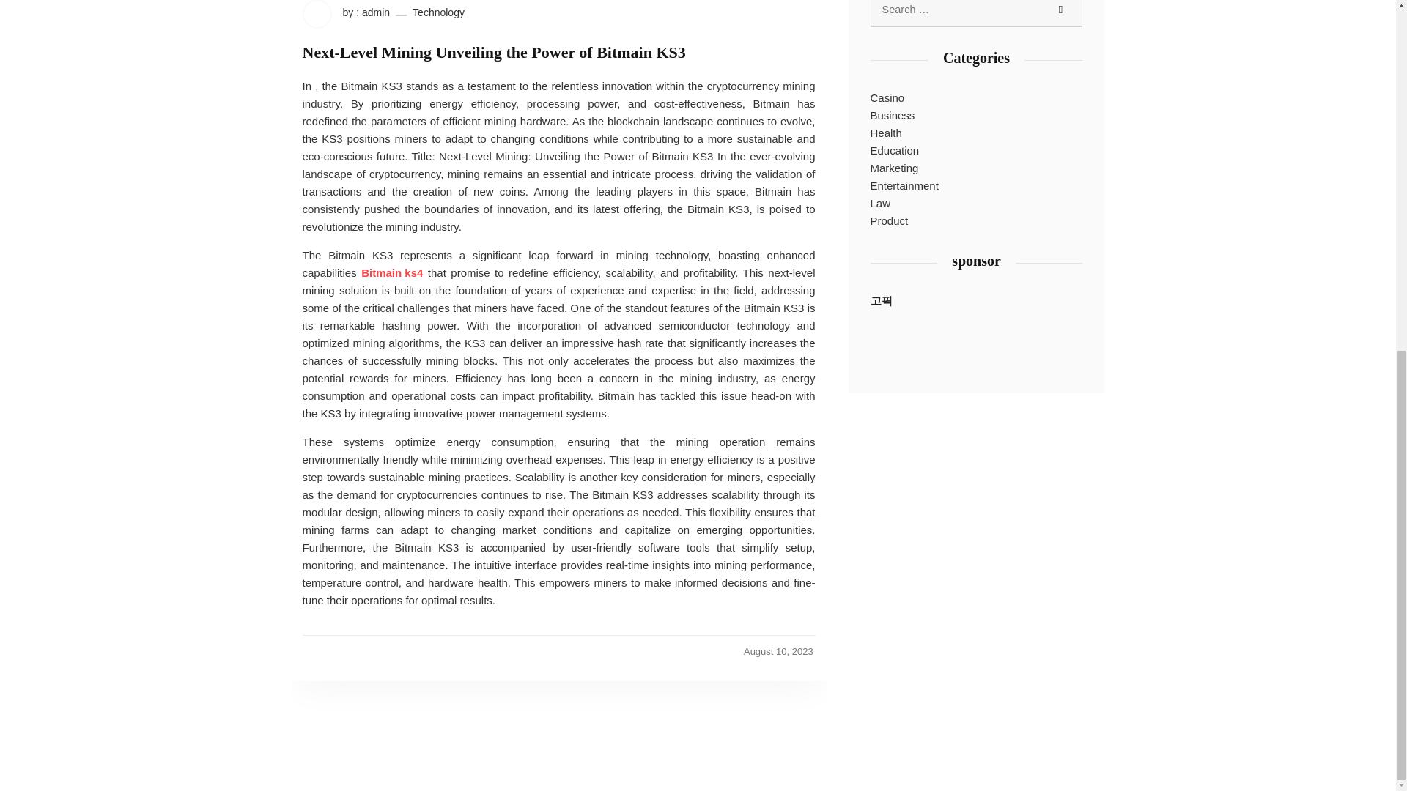 The image size is (1407, 791). What do you see at coordinates (346, 14) in the screenshot?
I see `by : admin` at bounding box center [346, 14].